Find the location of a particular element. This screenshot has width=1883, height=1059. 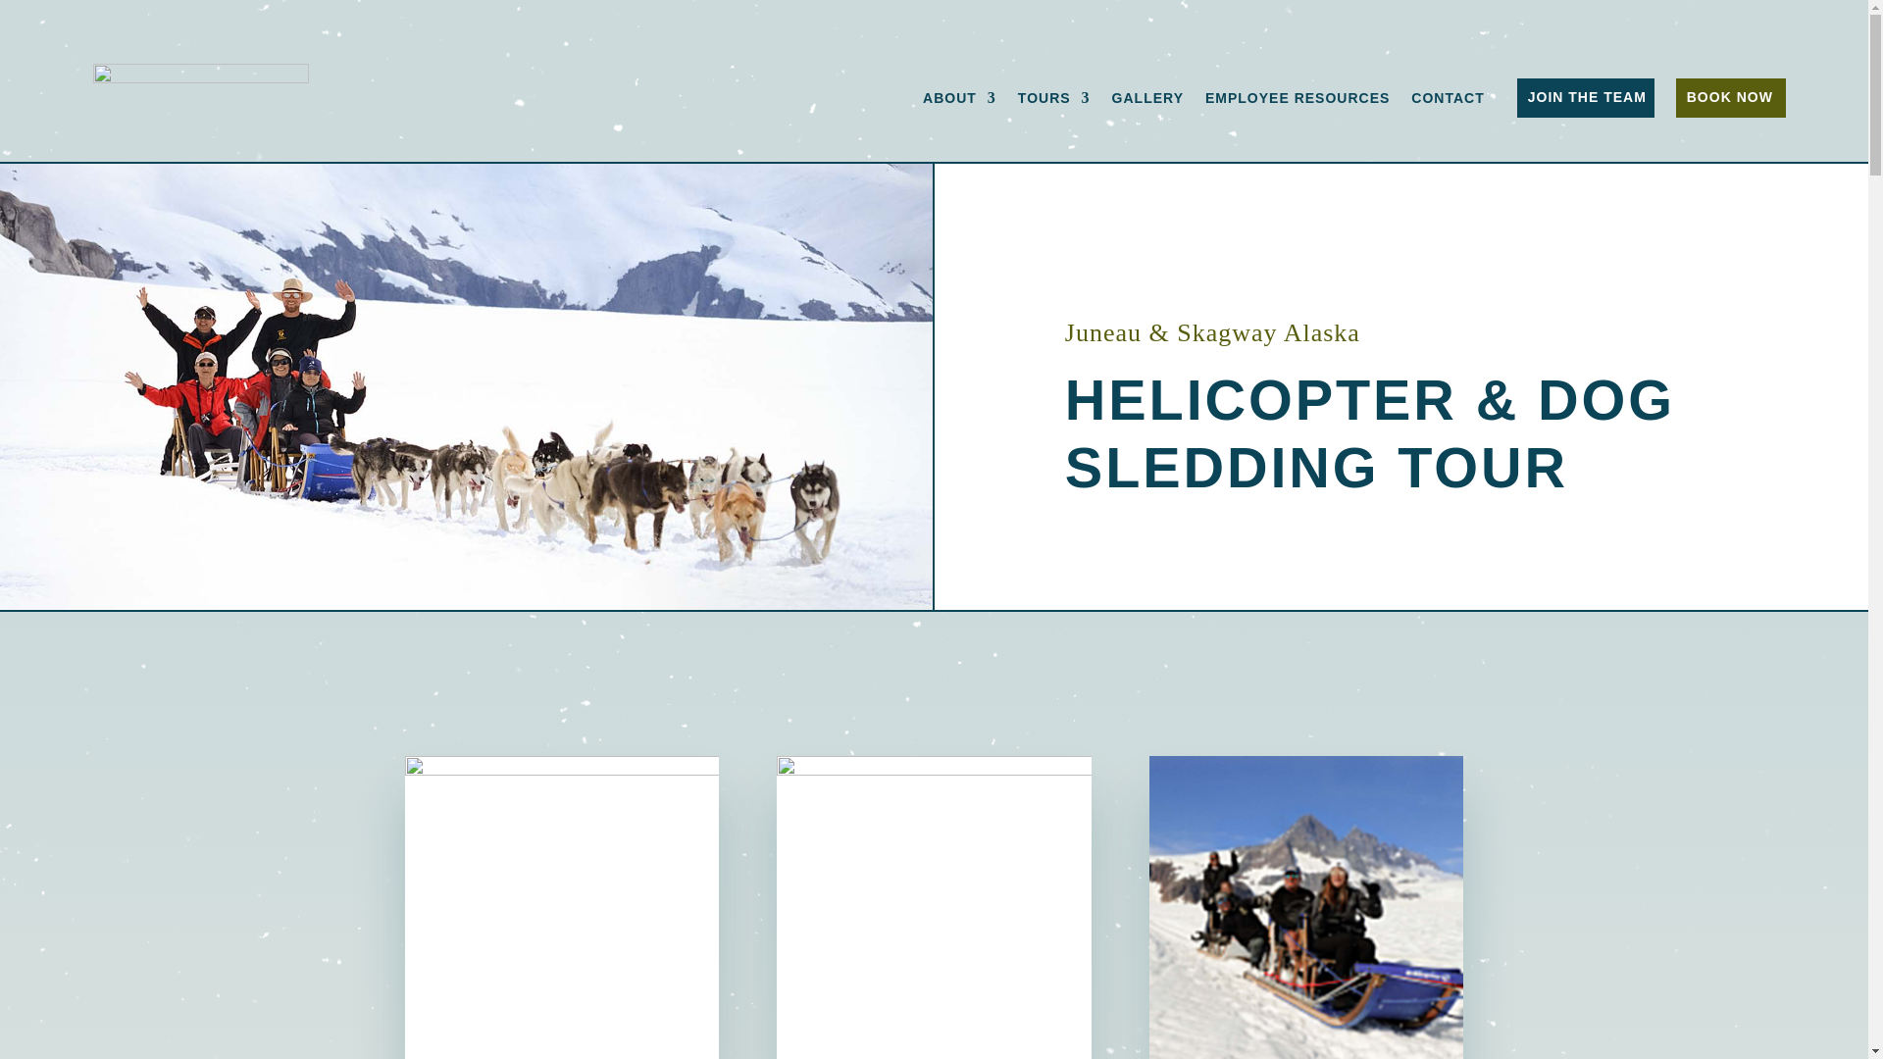

TOURS is located at coordinates (1053, 98).